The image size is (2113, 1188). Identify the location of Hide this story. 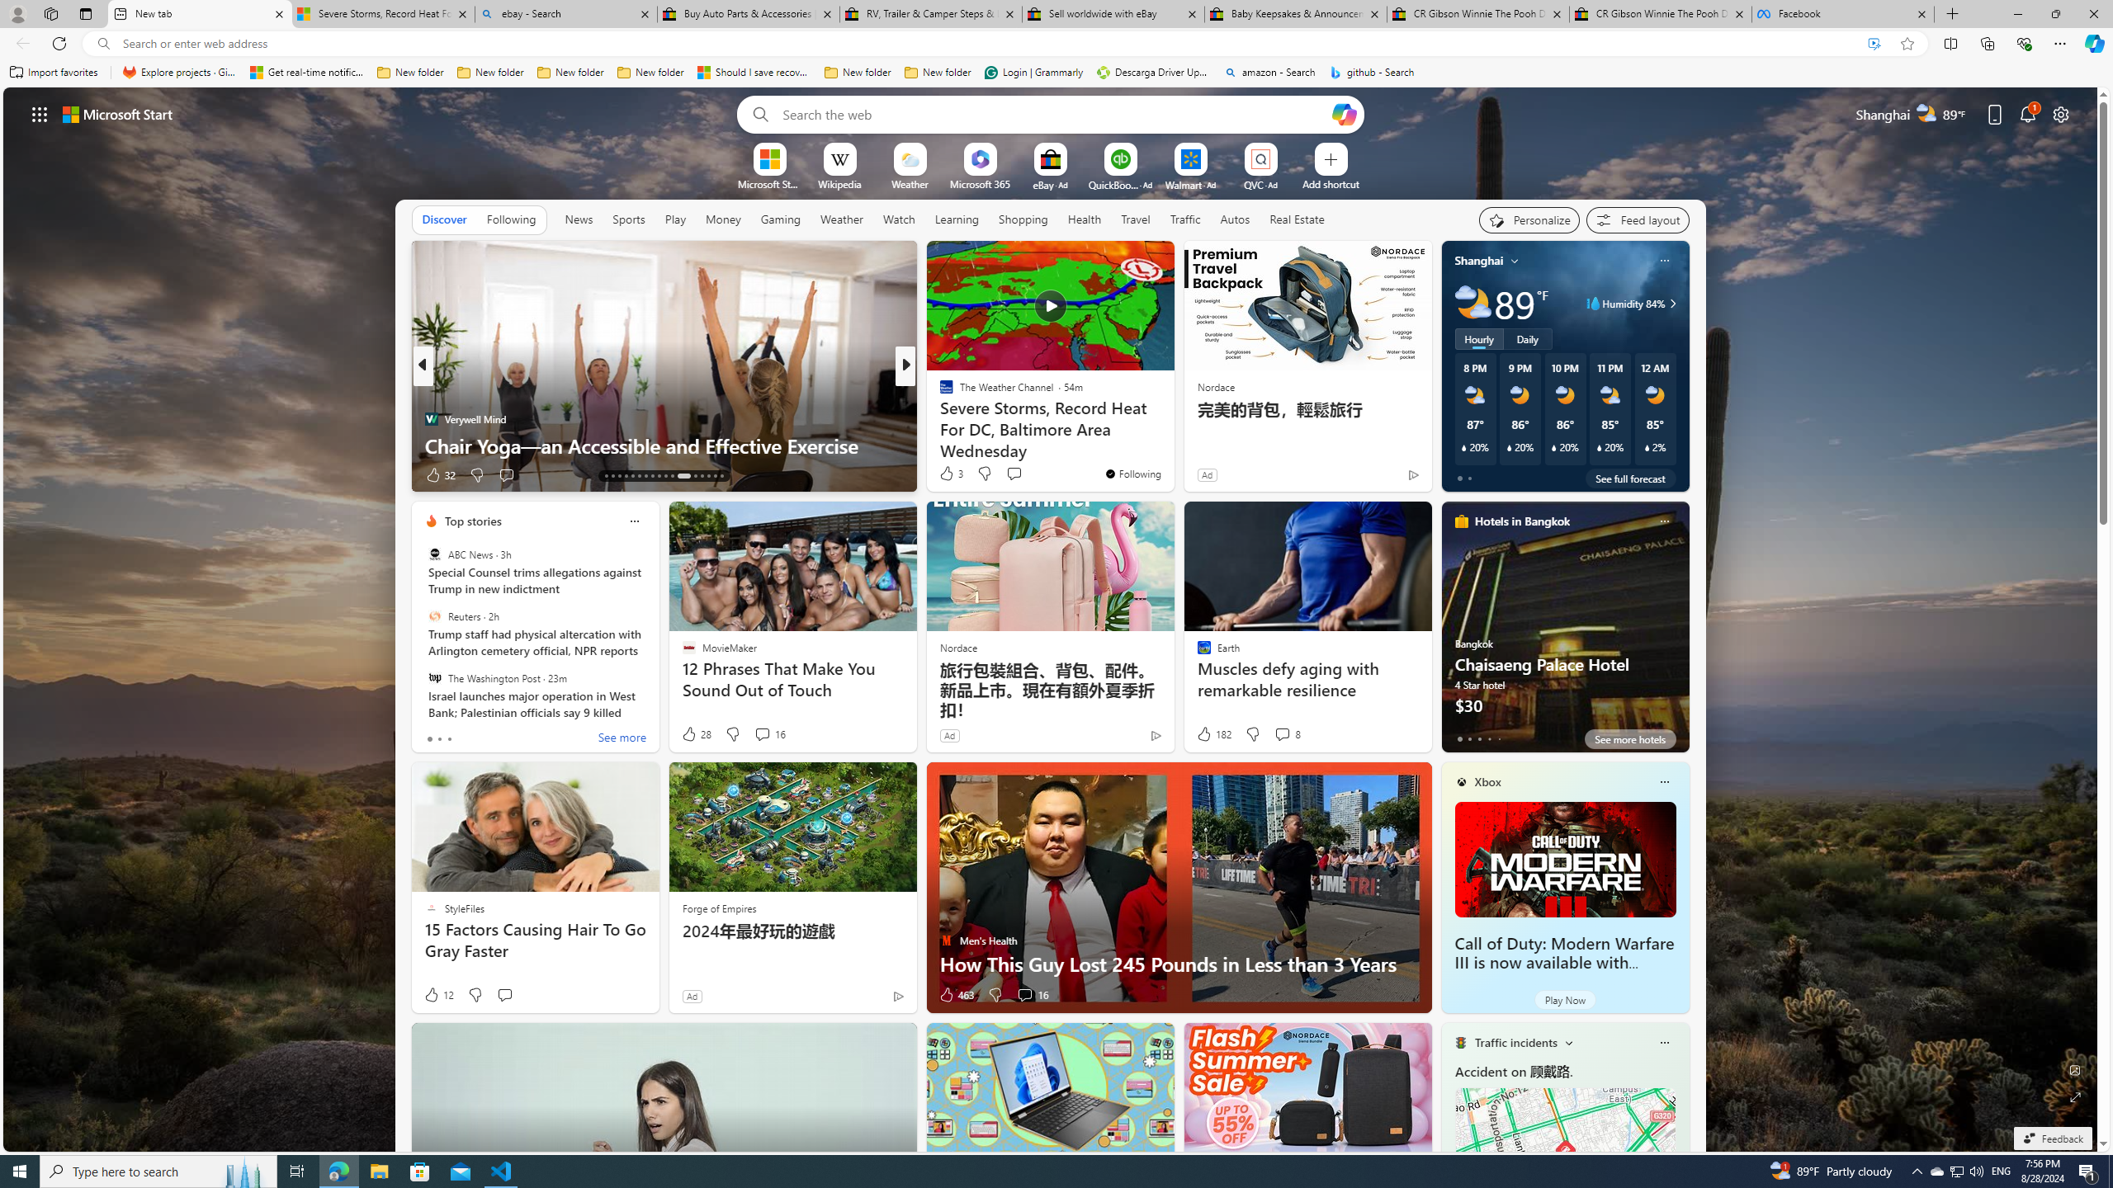
(1124, 261).